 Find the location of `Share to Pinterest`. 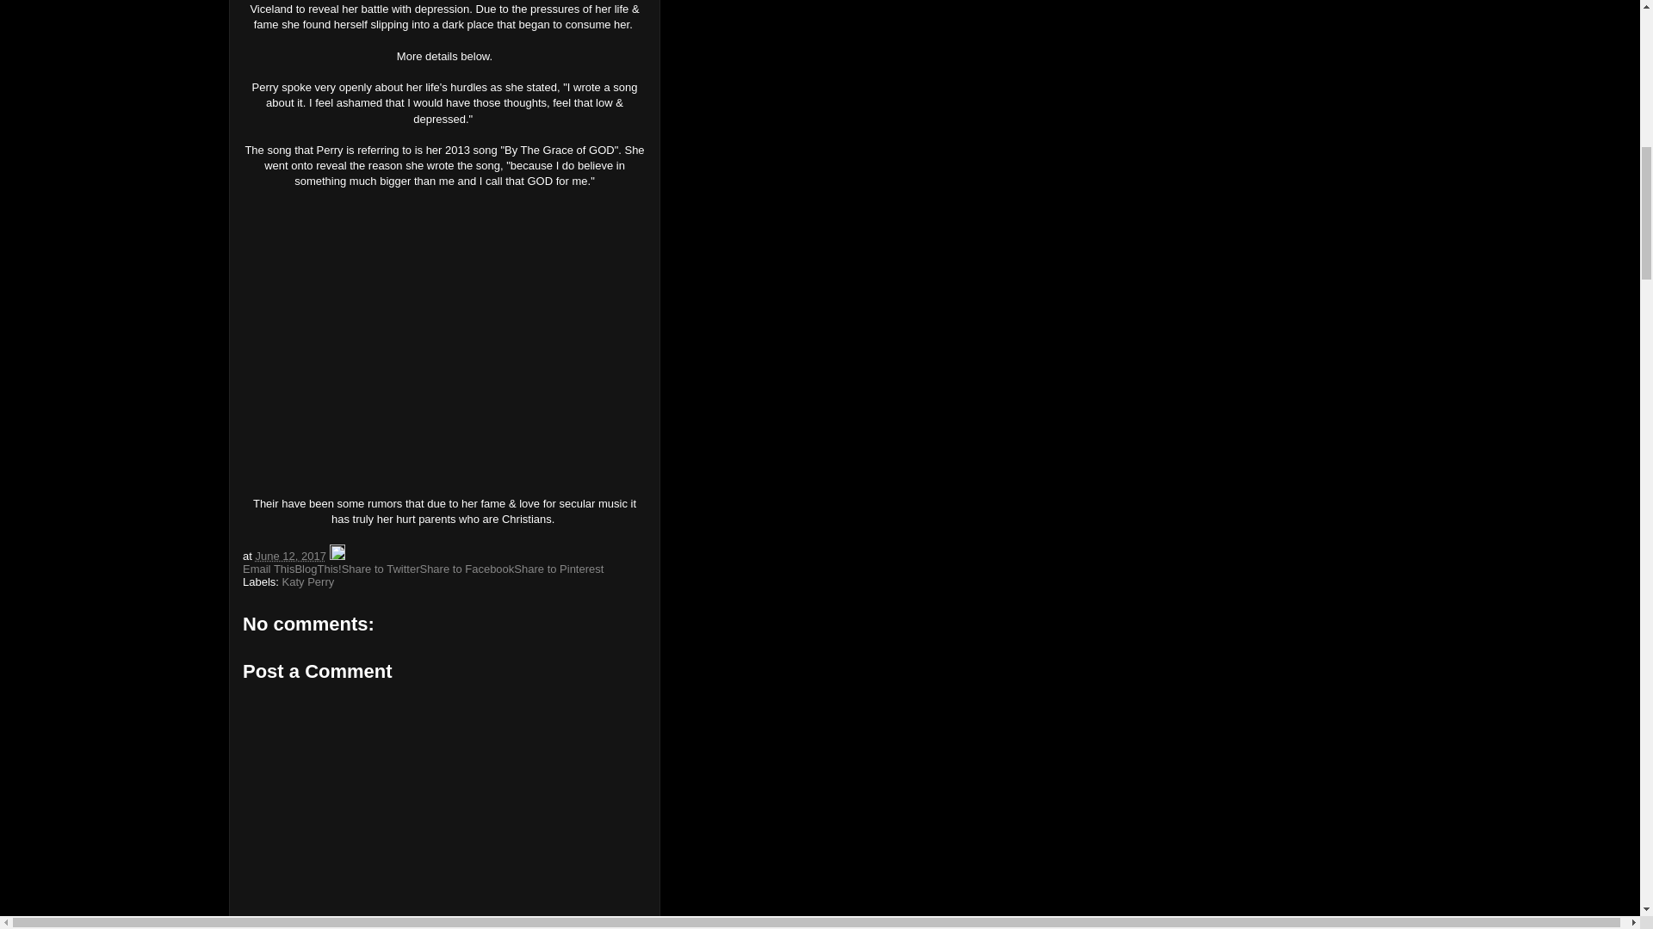

Share to Pinterest is located at coordinates (558, 569).